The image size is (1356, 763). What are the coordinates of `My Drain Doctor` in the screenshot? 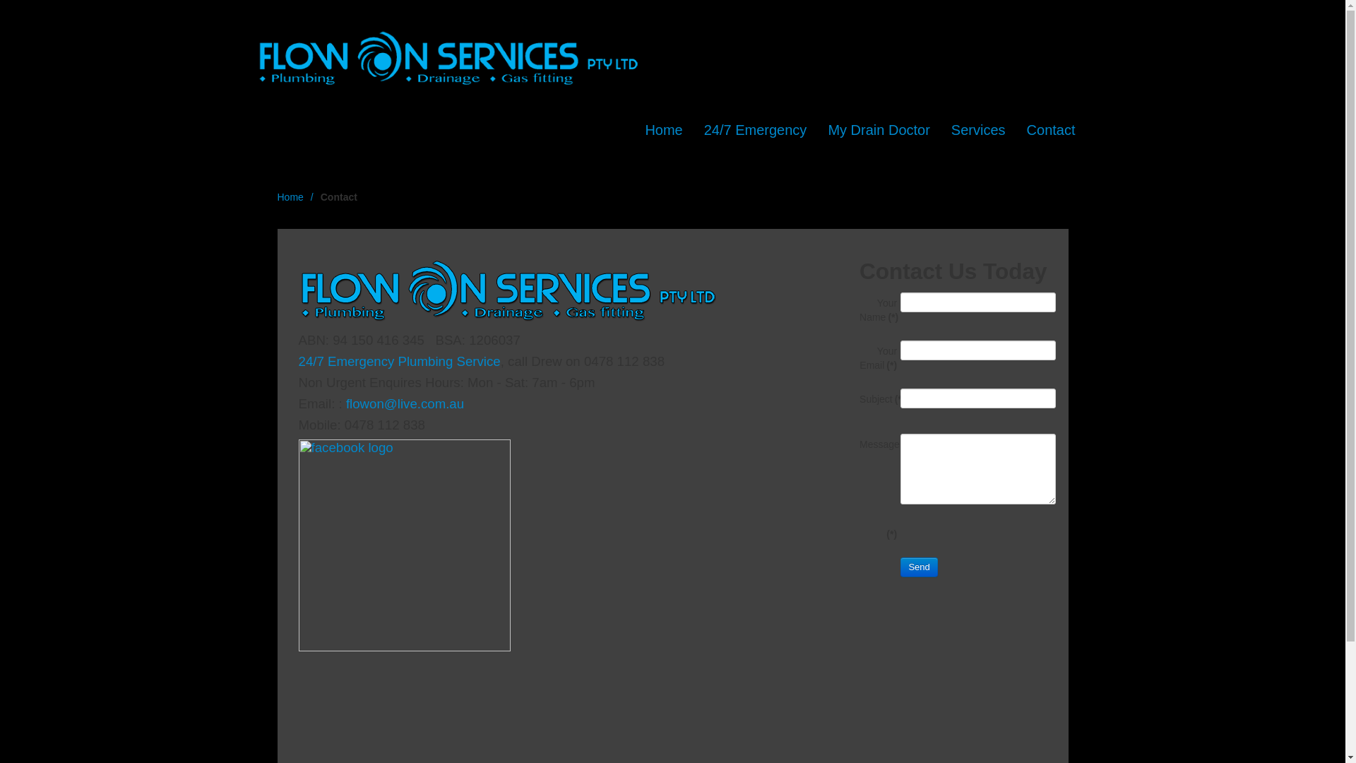 It's located at (879, 130).